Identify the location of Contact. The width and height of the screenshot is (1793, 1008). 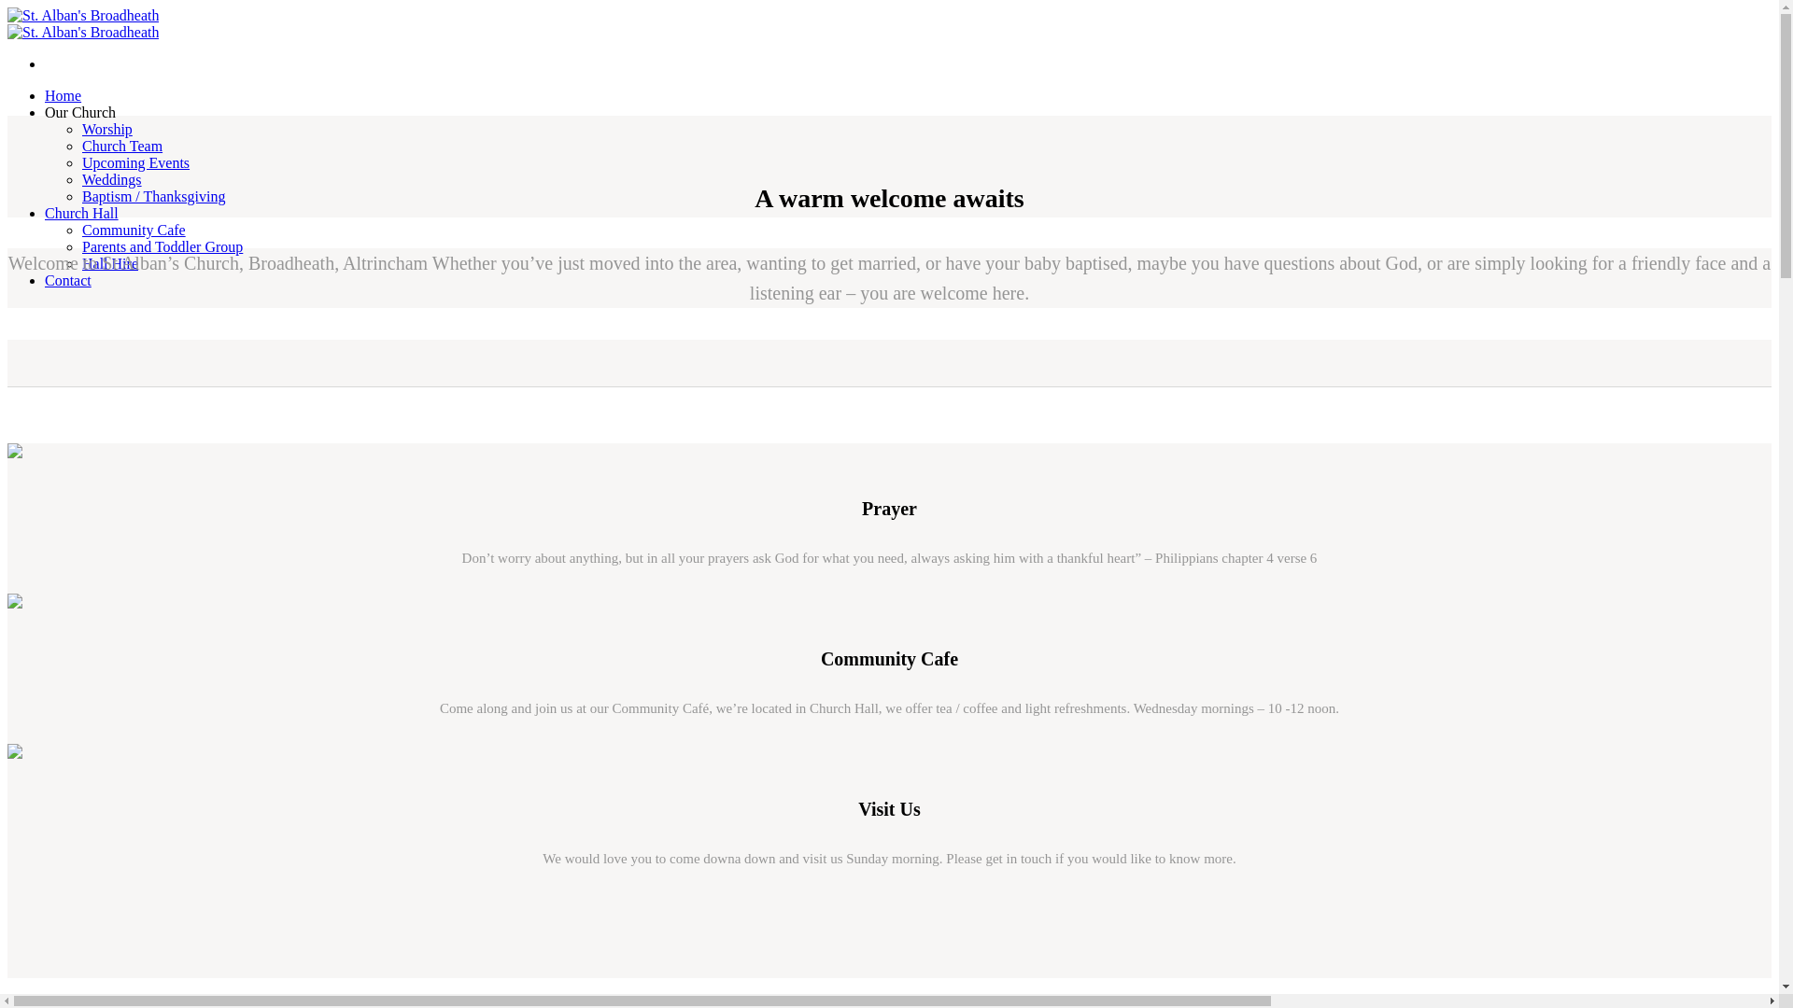
(67, 280).